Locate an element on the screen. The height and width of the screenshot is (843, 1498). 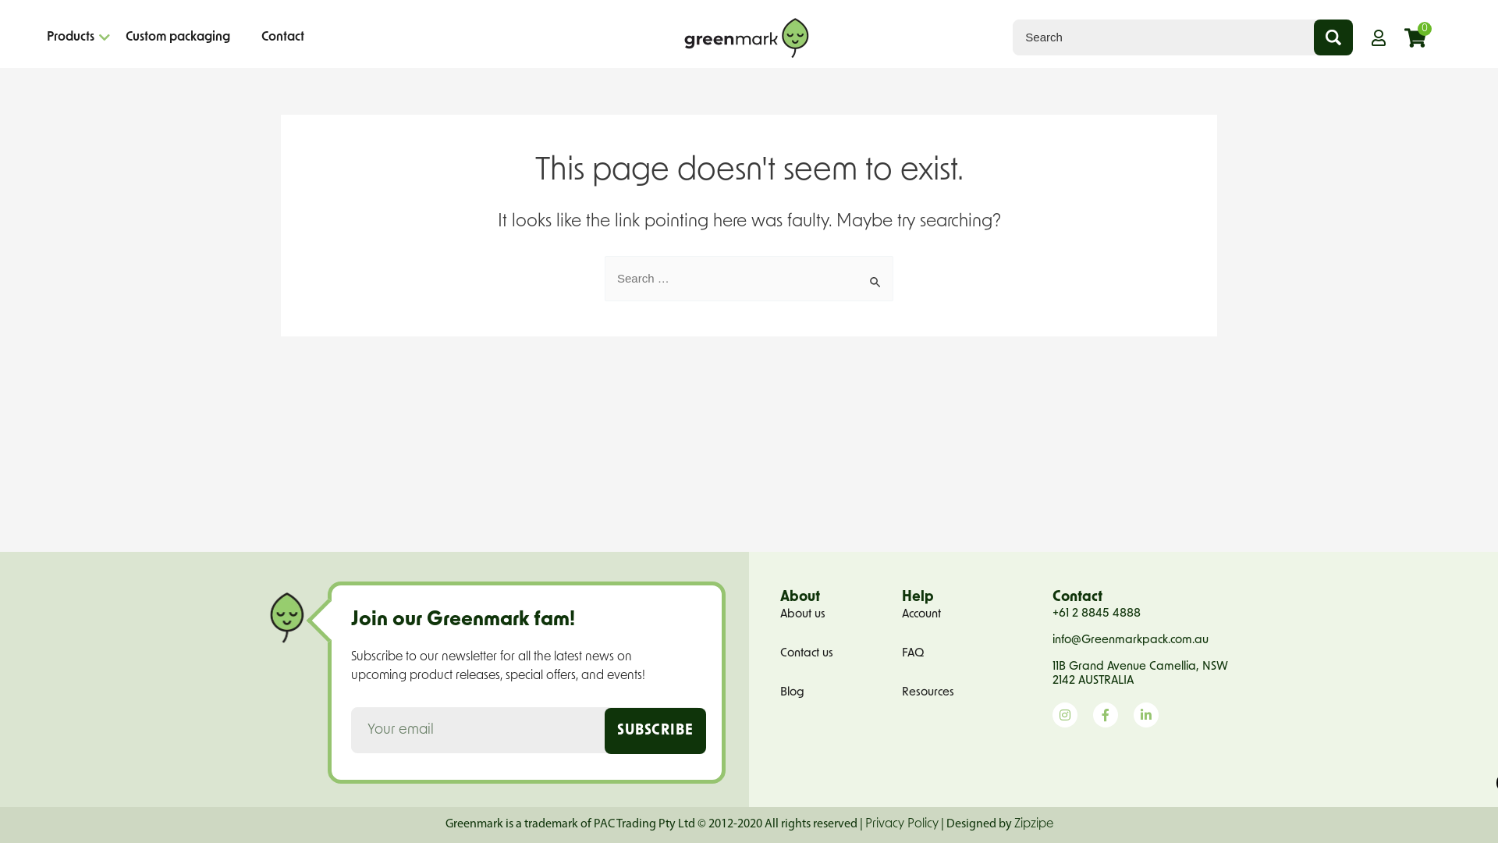
Contact us is located at coordinates (833, 654).